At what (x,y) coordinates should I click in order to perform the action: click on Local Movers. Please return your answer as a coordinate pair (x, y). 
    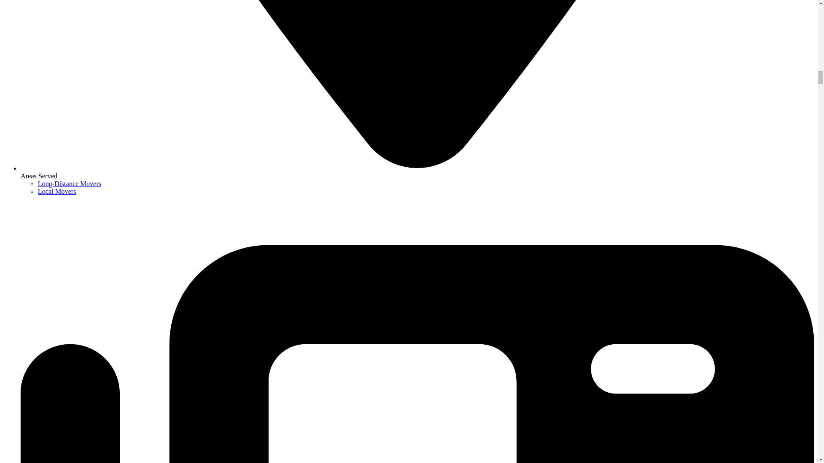
    Looking at the image, I should click on (57, 191).